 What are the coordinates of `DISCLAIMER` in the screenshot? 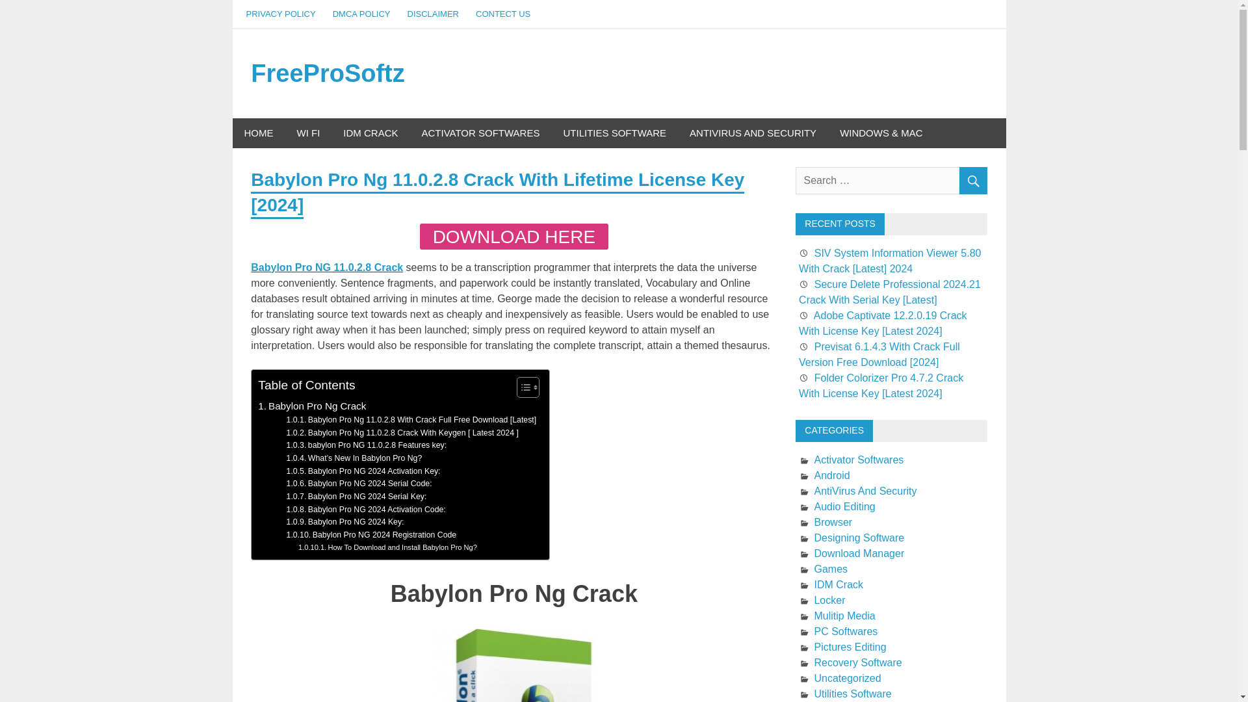 It's located at (433, 14).